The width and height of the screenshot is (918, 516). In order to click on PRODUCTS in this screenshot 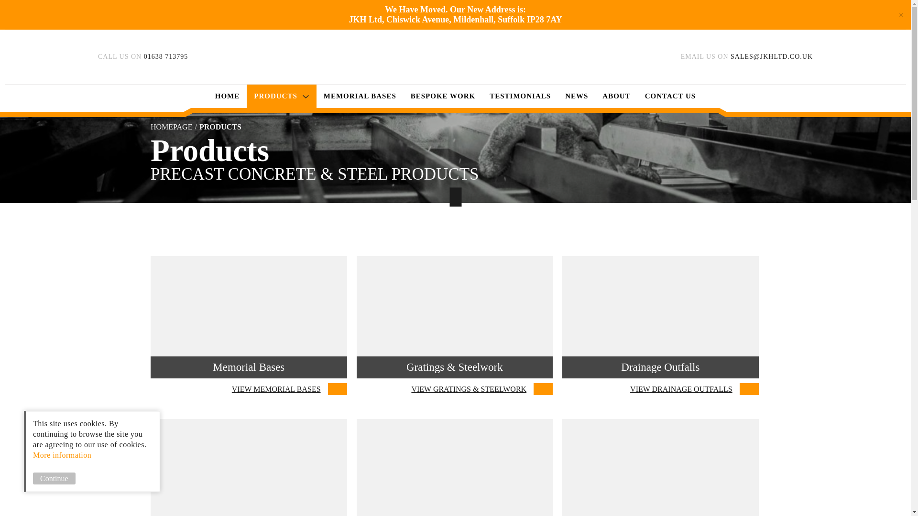, I will do `click(670, 96)`.